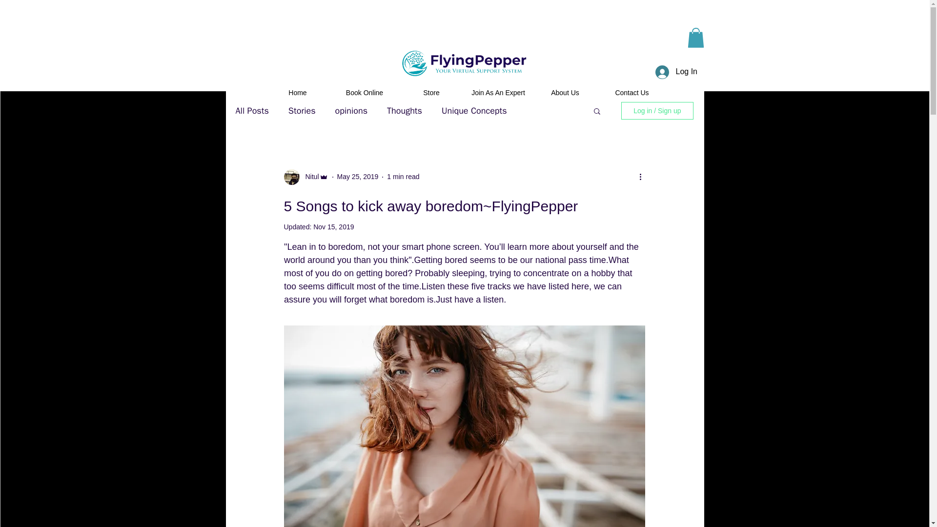 The height and width of the screenshot is (527, 937). What do you see at coordinates (631, 93) in the screenshot?
I see `Contact Us` at bounding box center [631, 93].